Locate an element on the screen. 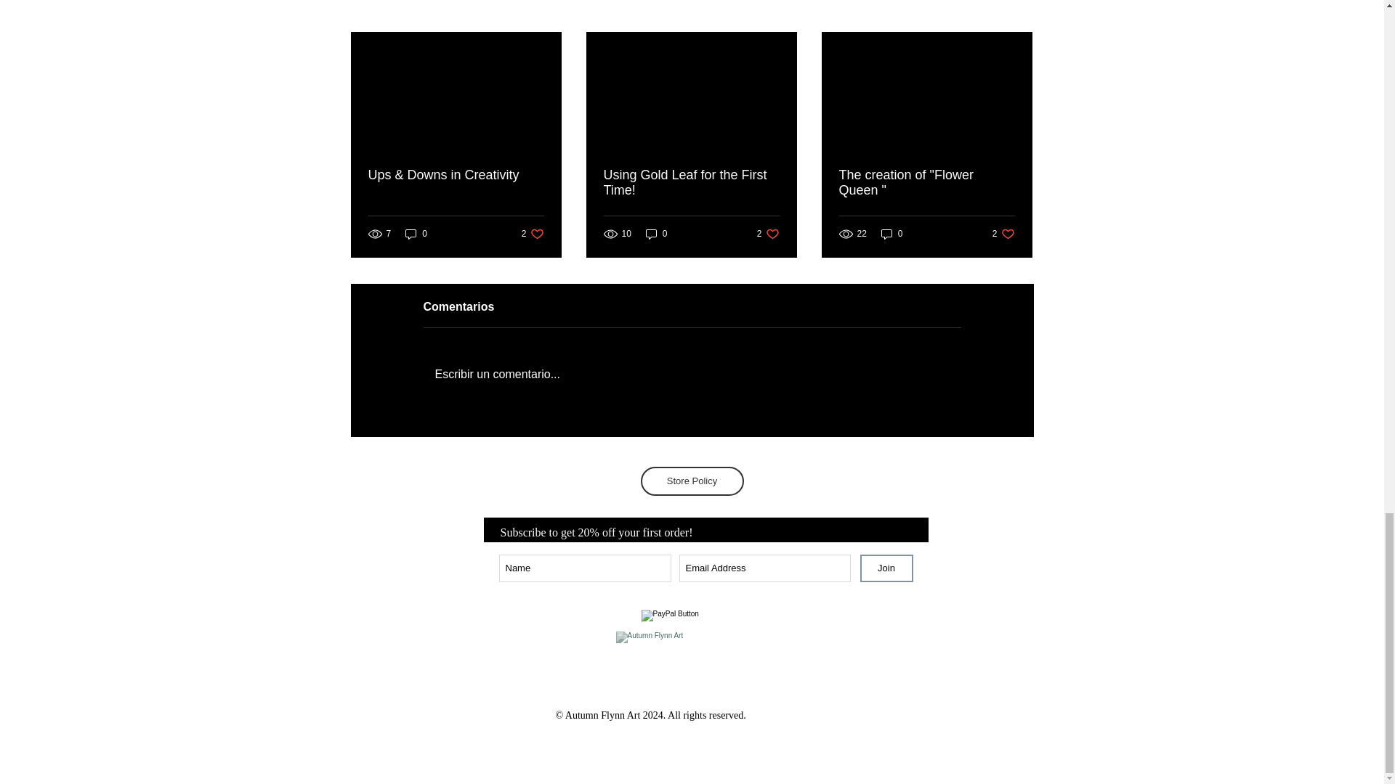  See All is located at coordinates (926, 183).